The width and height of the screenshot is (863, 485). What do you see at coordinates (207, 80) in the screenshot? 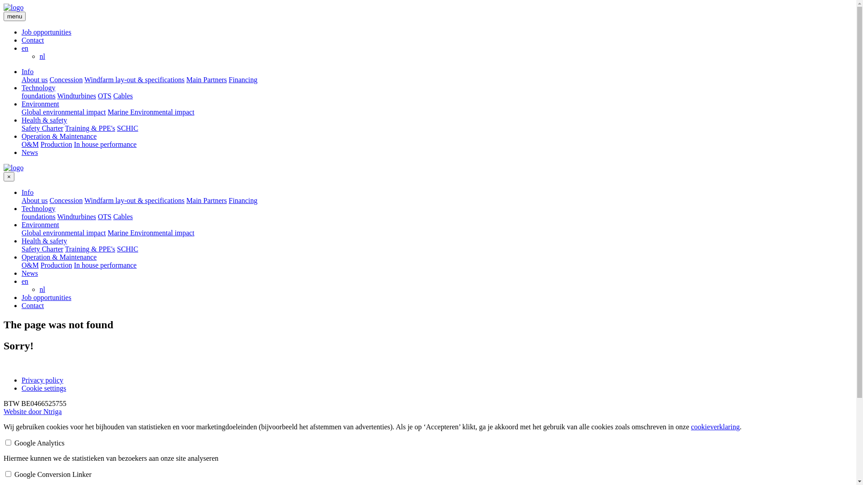
I see `Main Partners` at bounding box center [207, 80].